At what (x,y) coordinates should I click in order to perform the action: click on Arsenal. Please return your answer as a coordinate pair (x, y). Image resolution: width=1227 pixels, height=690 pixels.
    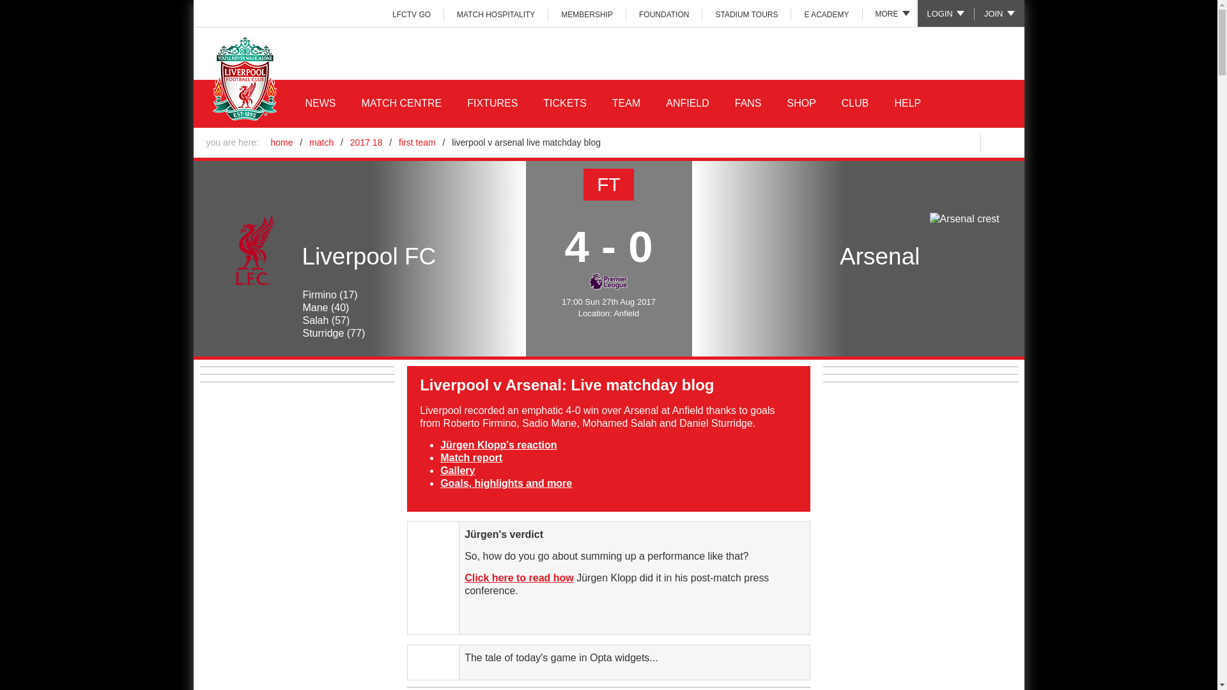
    Looking at the image, I should click on (964, 218).